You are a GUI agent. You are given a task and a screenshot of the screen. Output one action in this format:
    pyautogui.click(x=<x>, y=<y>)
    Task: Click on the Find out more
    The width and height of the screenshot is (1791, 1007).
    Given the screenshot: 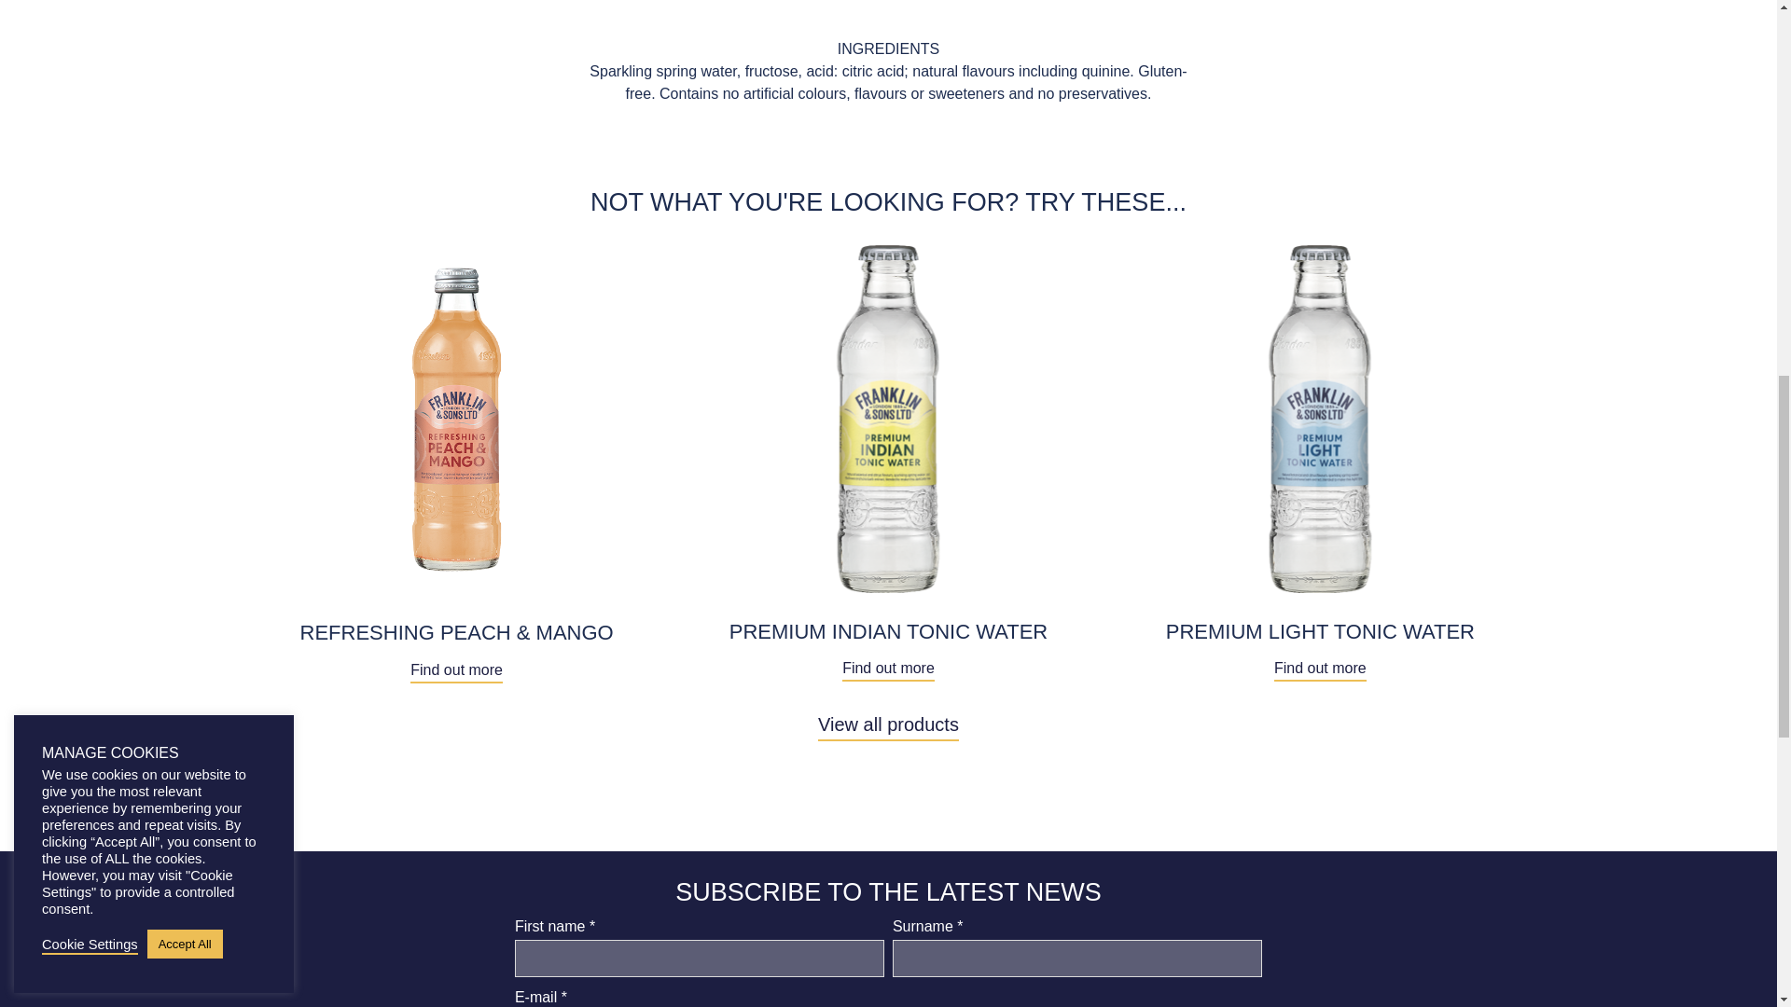 What is the action you would take?
    pyautogui.click(x=1319, y=669)
    